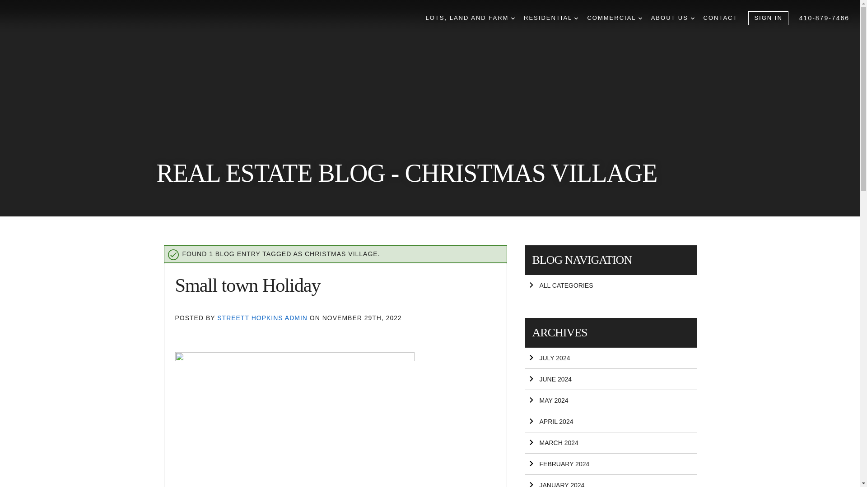 This screenshot has width=867, height=487. Describe the element at coordinates (263, 317) in the screenshot. I see `STREETT HOPKINS ADMIN` at that location.